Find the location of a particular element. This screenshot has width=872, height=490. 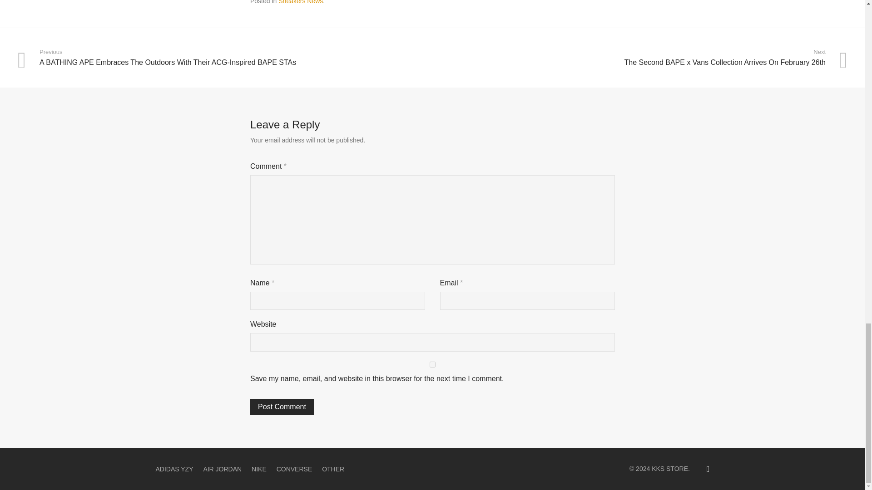

Post Comment is located at coordinates (282, 407).